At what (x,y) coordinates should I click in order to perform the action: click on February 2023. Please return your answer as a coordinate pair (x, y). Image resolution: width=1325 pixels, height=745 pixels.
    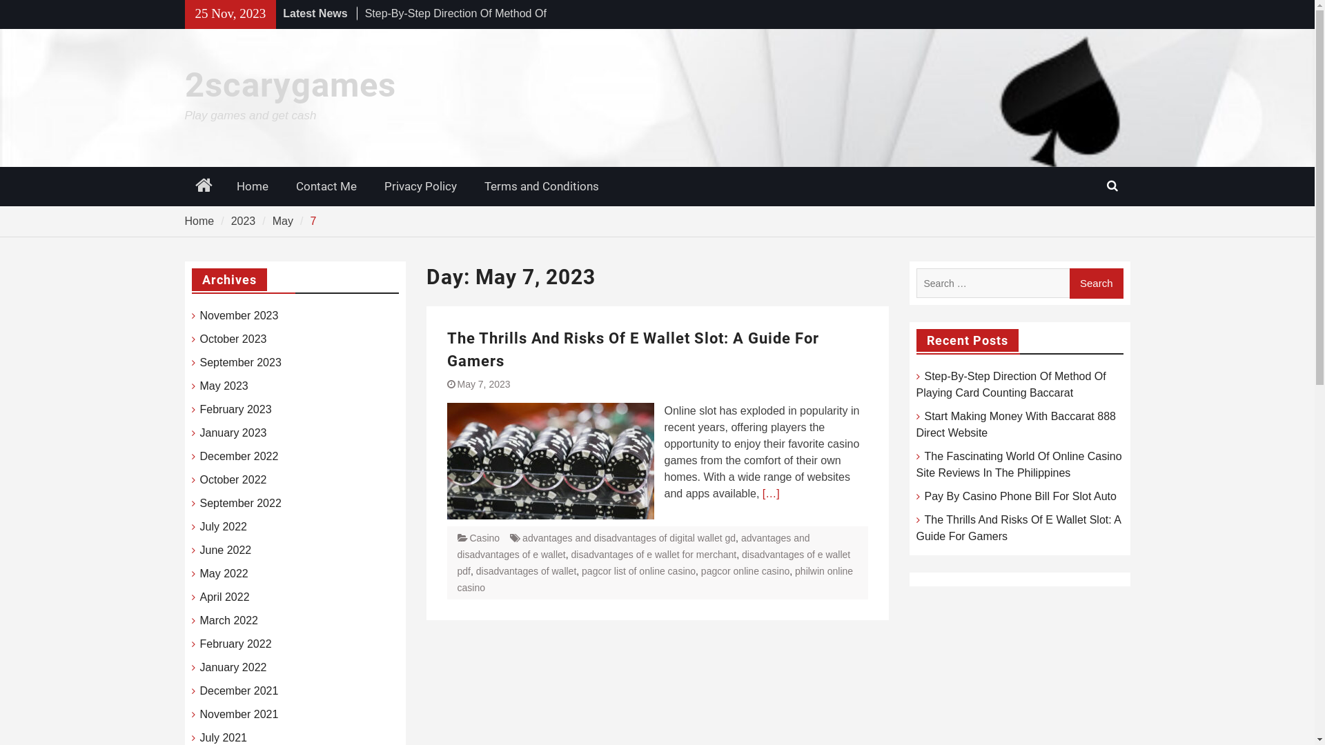
    Looking at the image, I should click on (236, 410).